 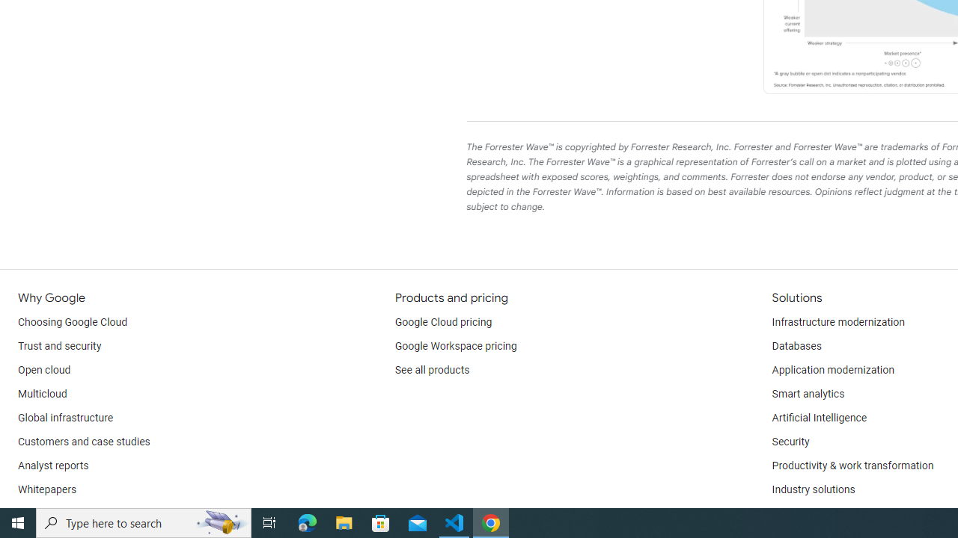 What do you see at coordinates (28, 514) in the screenshot?
I see `Blog` at bounding box center [28, 514].